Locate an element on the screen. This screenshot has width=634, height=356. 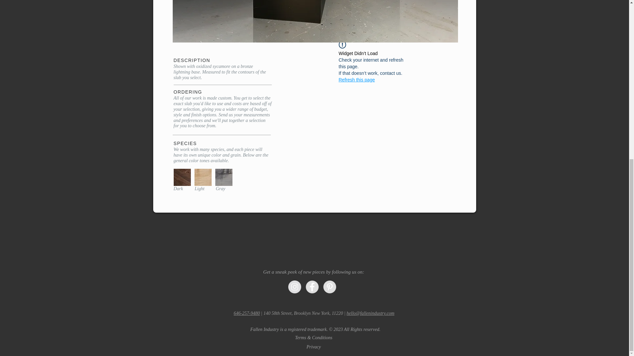
Refresh this page is located at coordinates (357, 80).